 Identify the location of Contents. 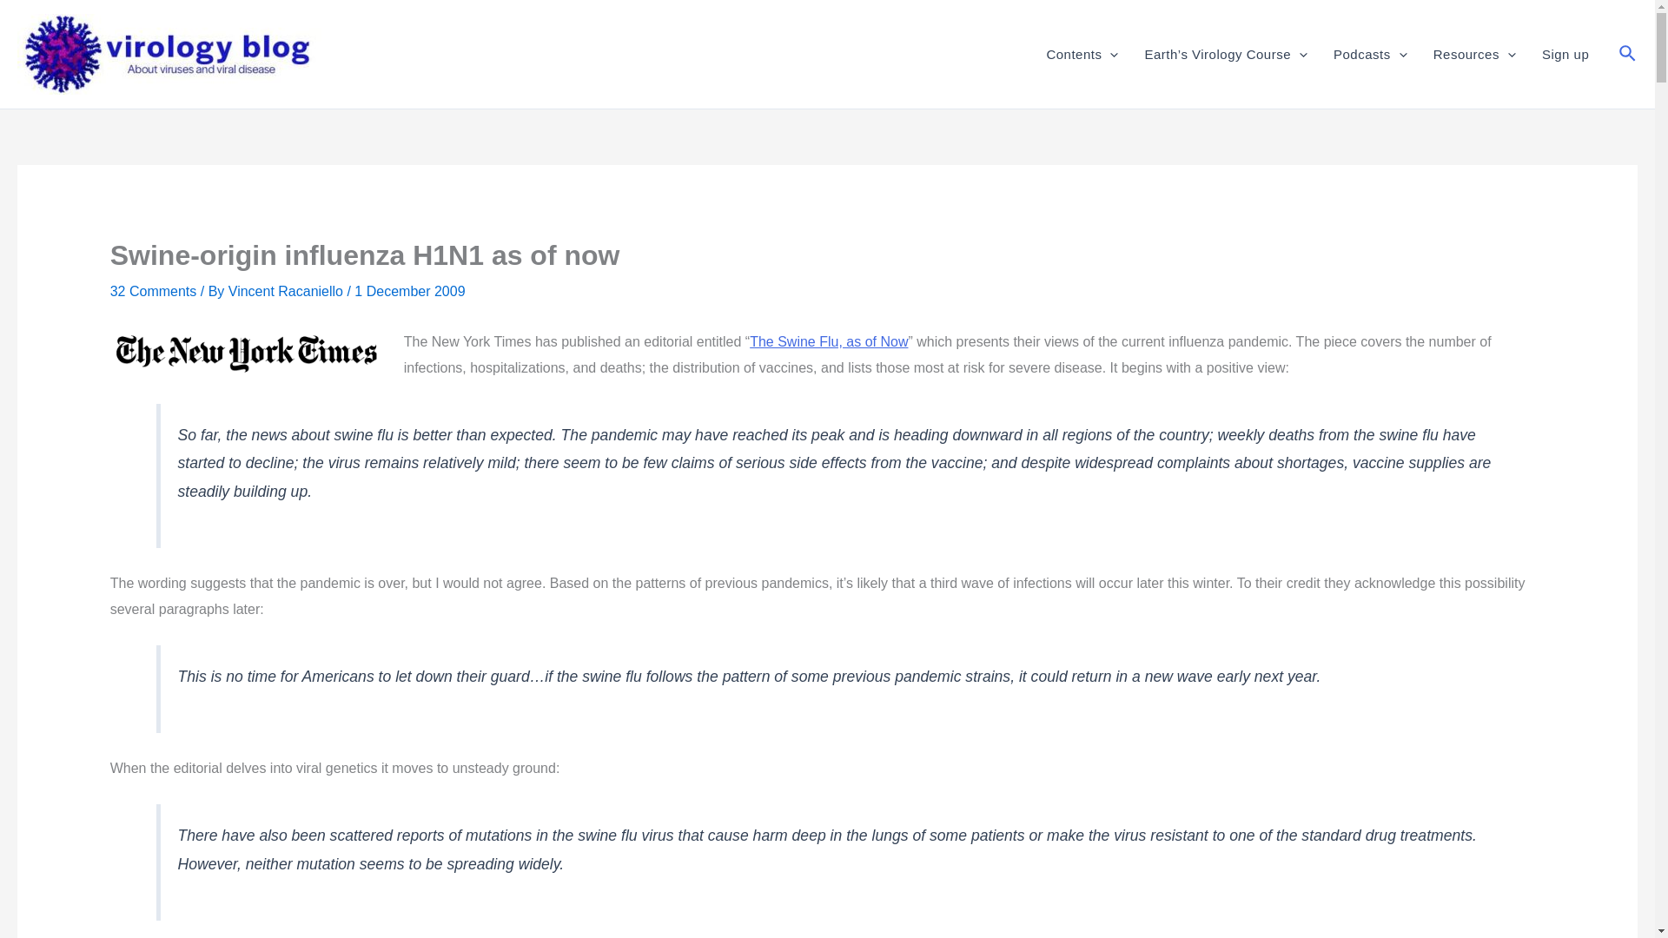
(1081, 53).